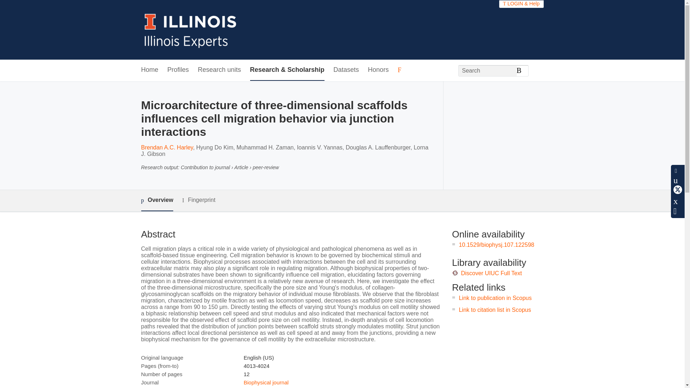 The width and height of the screenshot is (690, 388). Describe the element at coordinates (190, 29) in the screenshot. I see `University of Illinois Urbana-Champaign Home` at that location.